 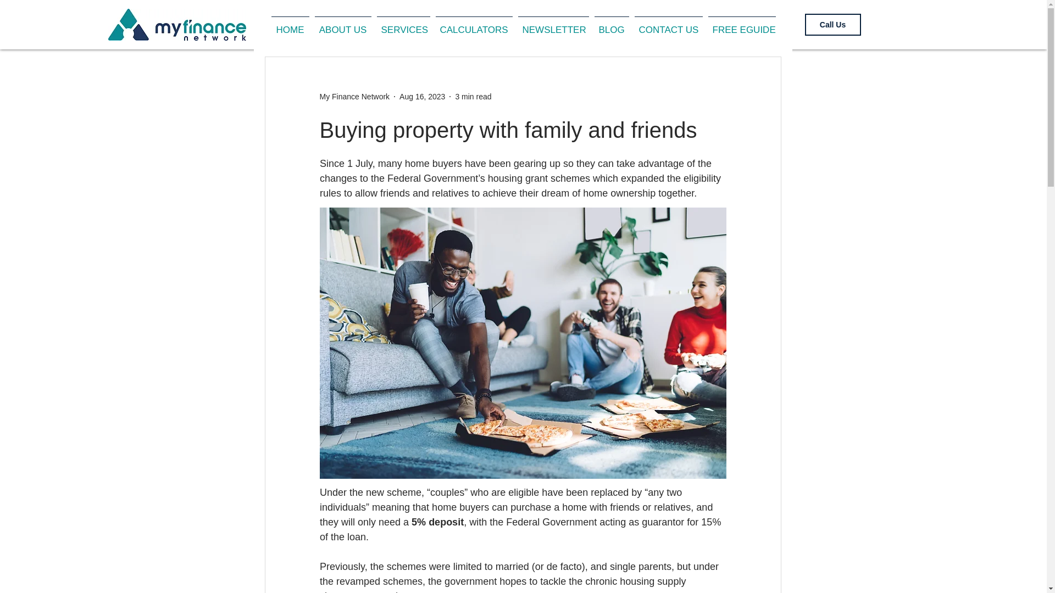 I want to click on ABOUT US, so click(x=343, y=25).